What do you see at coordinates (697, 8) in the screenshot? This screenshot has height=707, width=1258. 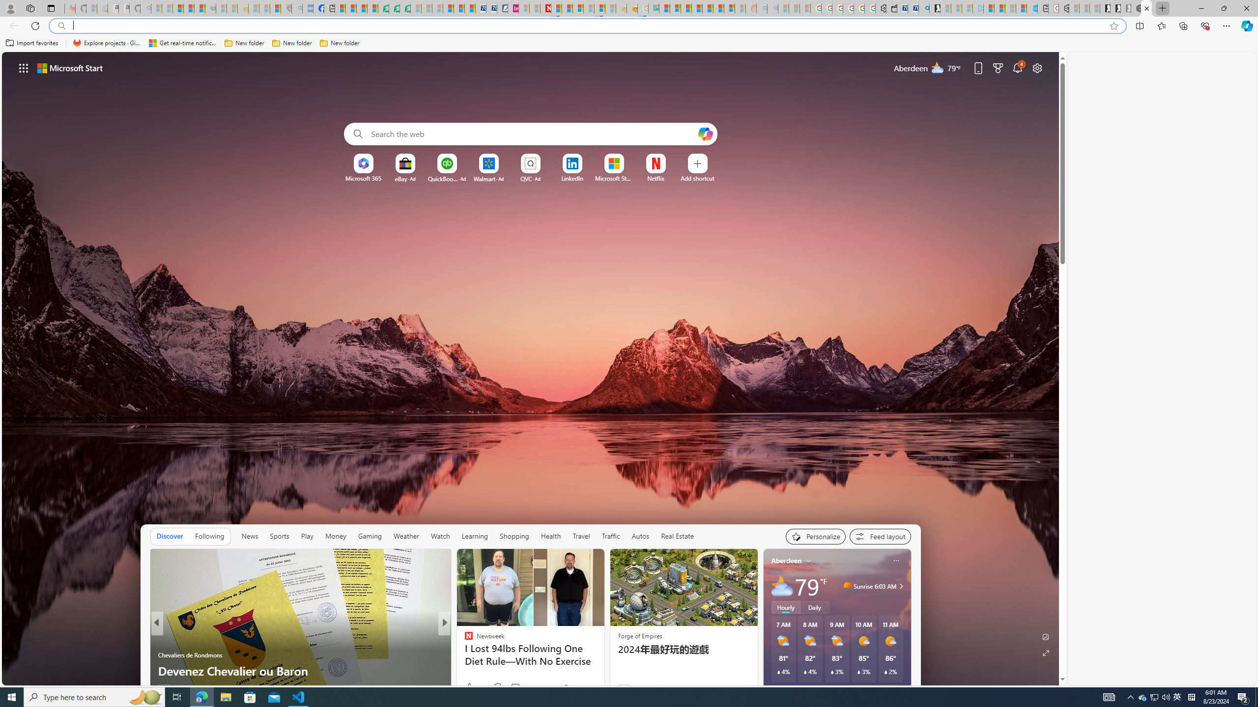 I see `Student Loan Update: Forgiveness Program Ends This Month` at bounding box center [697, 8].